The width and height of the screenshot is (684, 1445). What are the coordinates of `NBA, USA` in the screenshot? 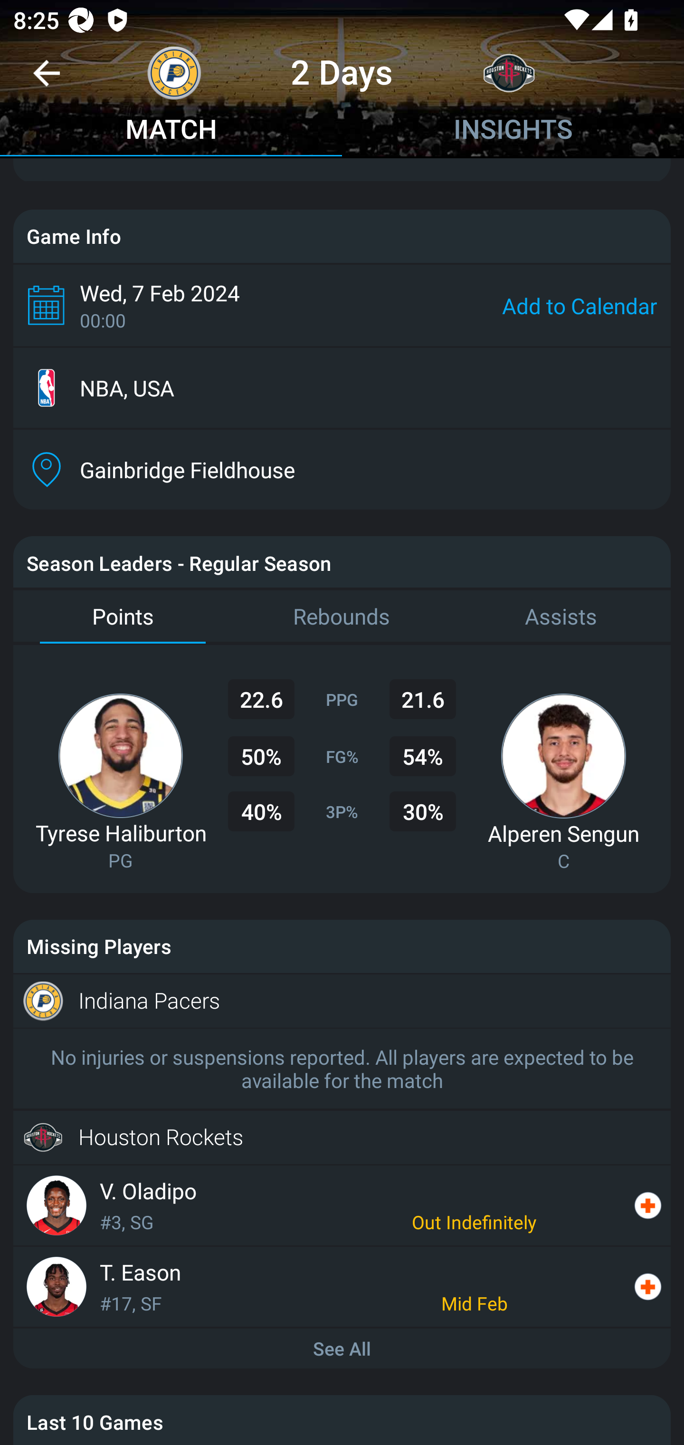 It's located at (342, 388).